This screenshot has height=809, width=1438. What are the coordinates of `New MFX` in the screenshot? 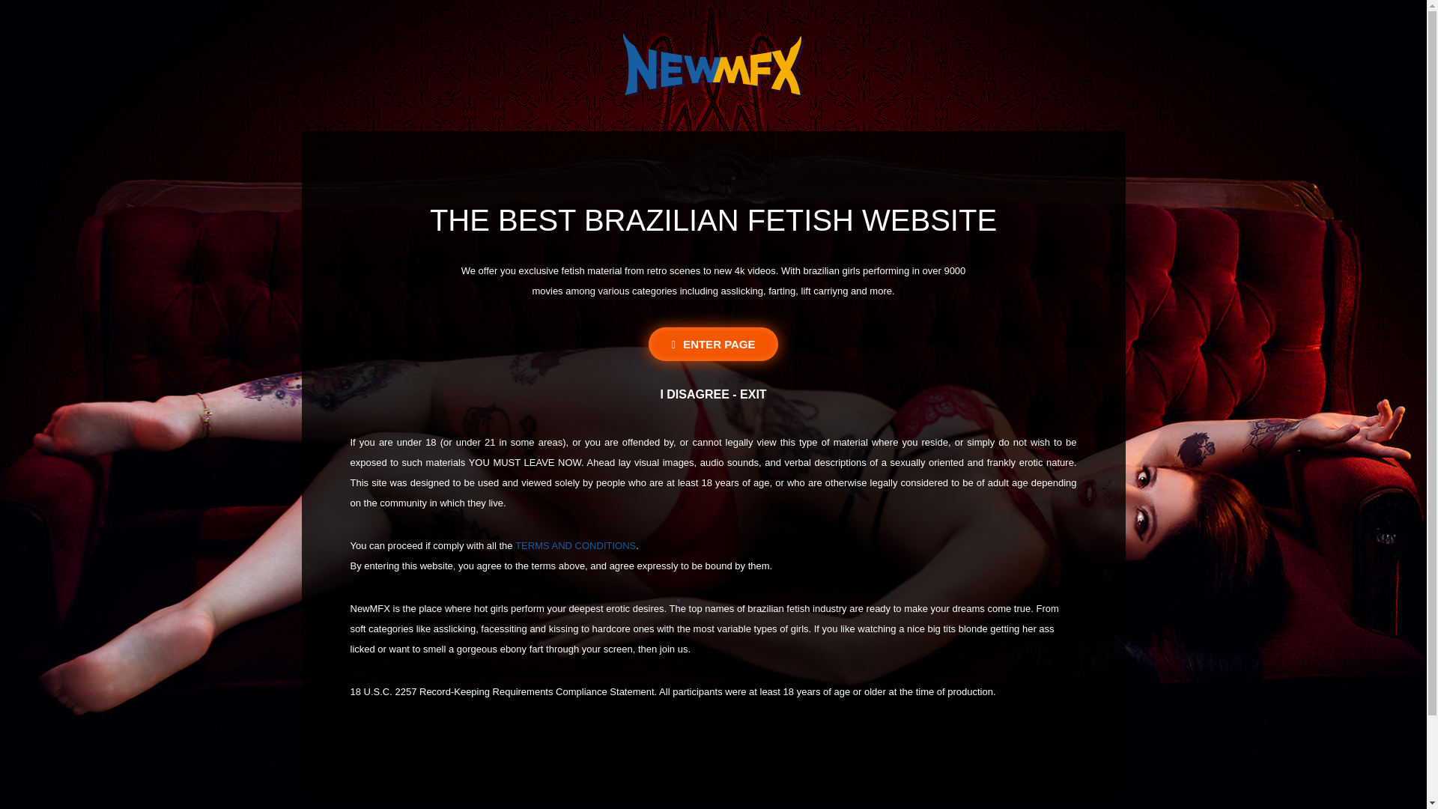 It's located at (713, 65).